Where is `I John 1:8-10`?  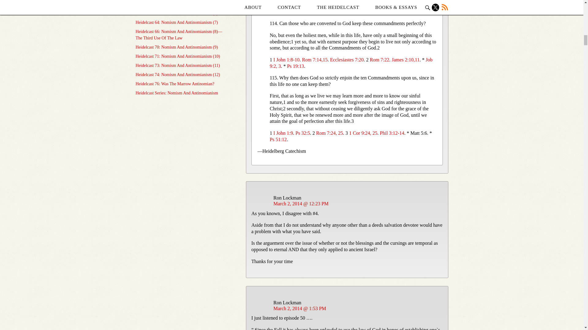
I John 1:8-10 is located at coordinates (286, 60).